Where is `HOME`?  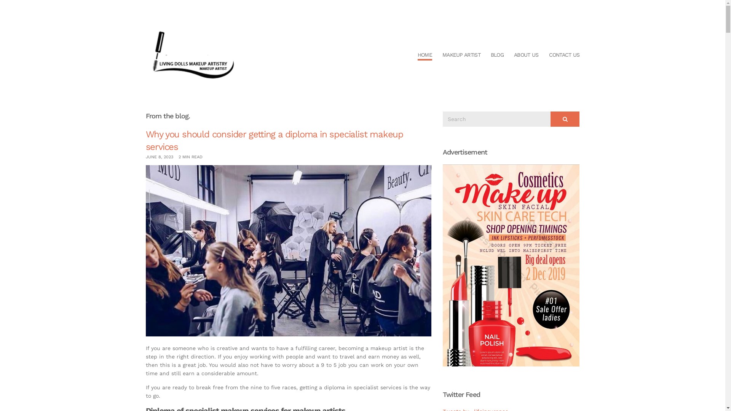 HOME is located at coordinates (425, 56).